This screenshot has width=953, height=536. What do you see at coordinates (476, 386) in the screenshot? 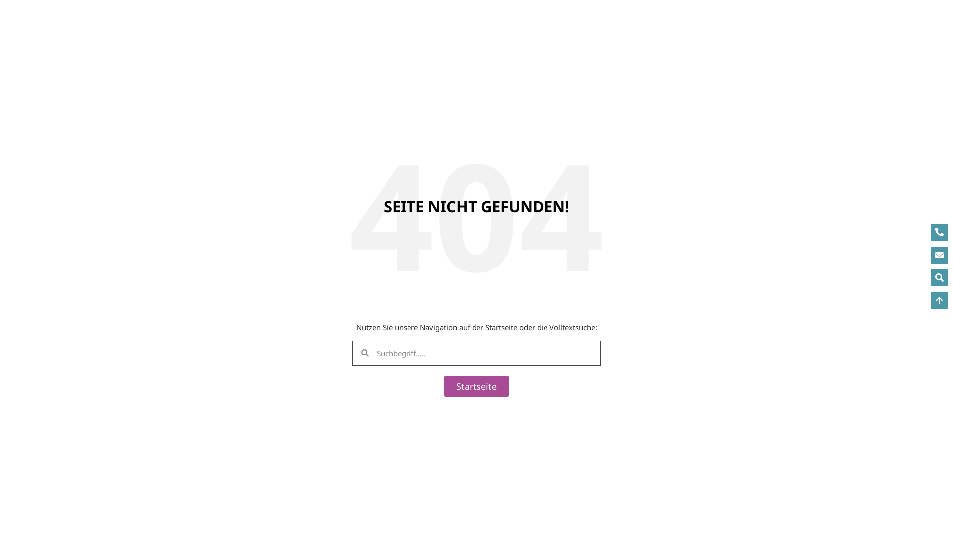
I see `Startseite` at bounding box center [476, 386].